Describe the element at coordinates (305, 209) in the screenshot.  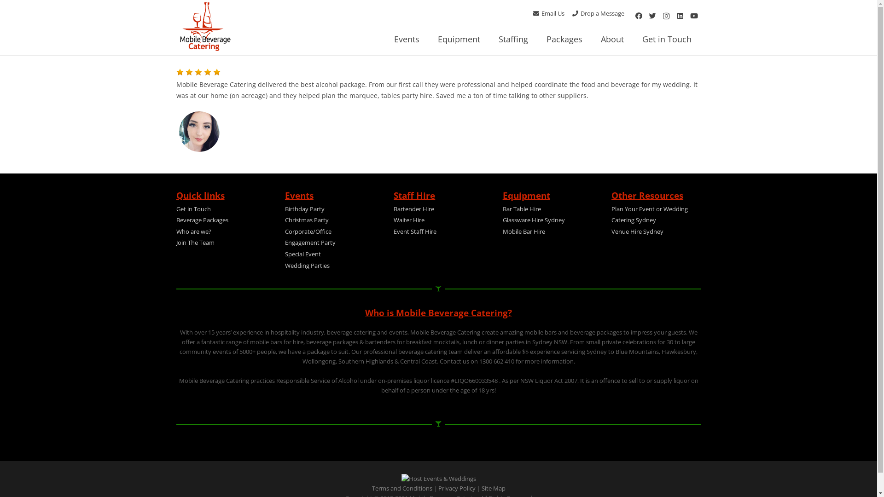
I see `Birthday Party` at that location.